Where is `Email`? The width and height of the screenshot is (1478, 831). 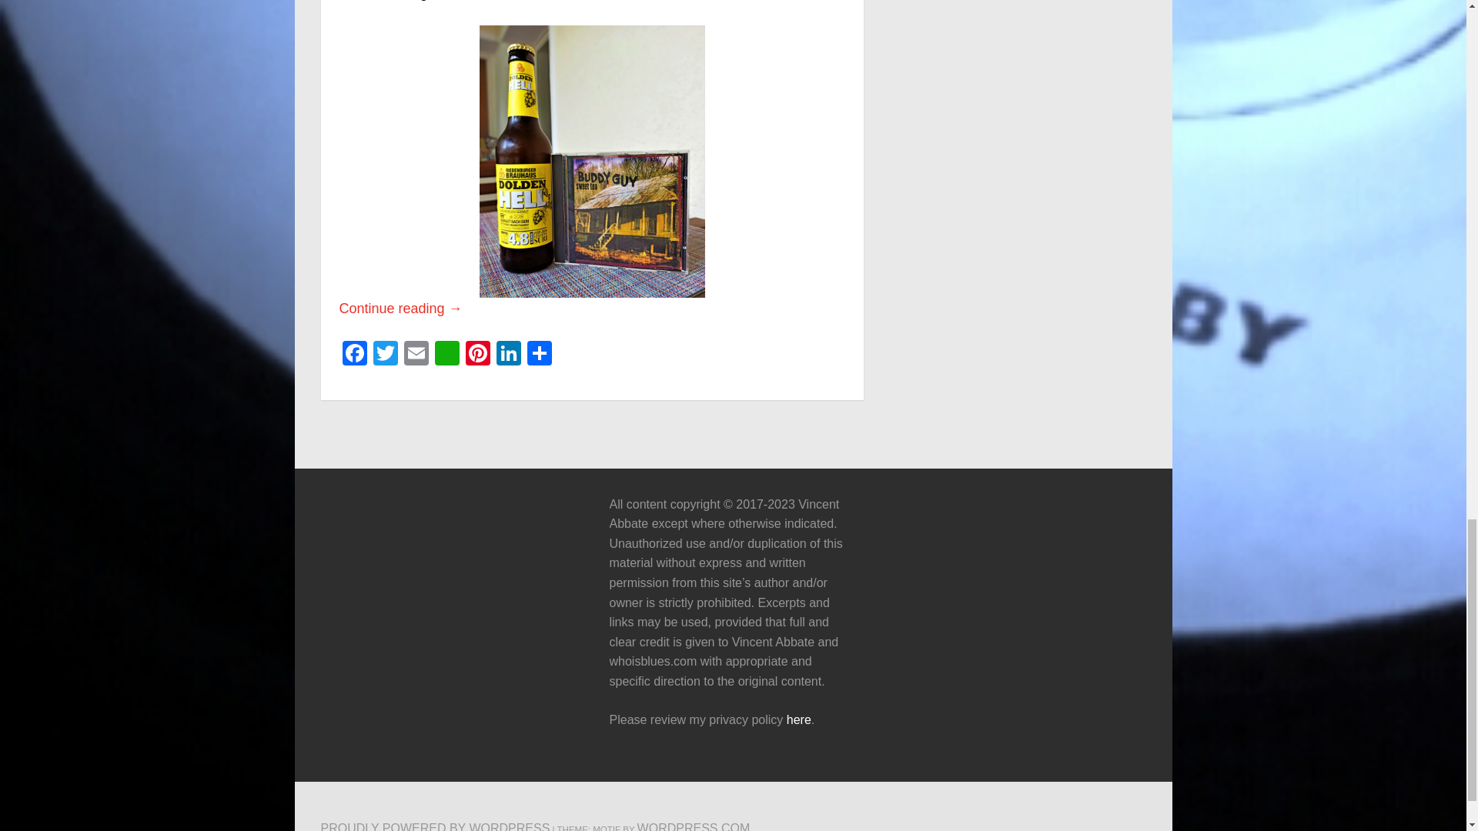 Email is located at coordinates (416, 354).